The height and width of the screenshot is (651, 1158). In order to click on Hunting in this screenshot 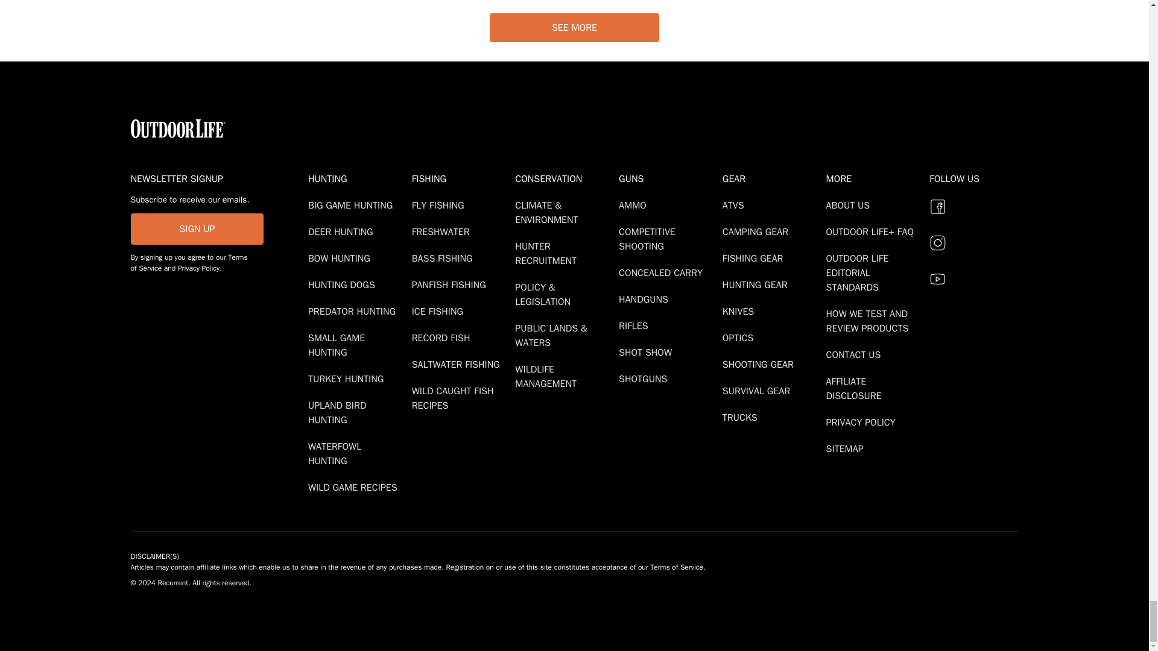, I will do `click(357, 178)`.